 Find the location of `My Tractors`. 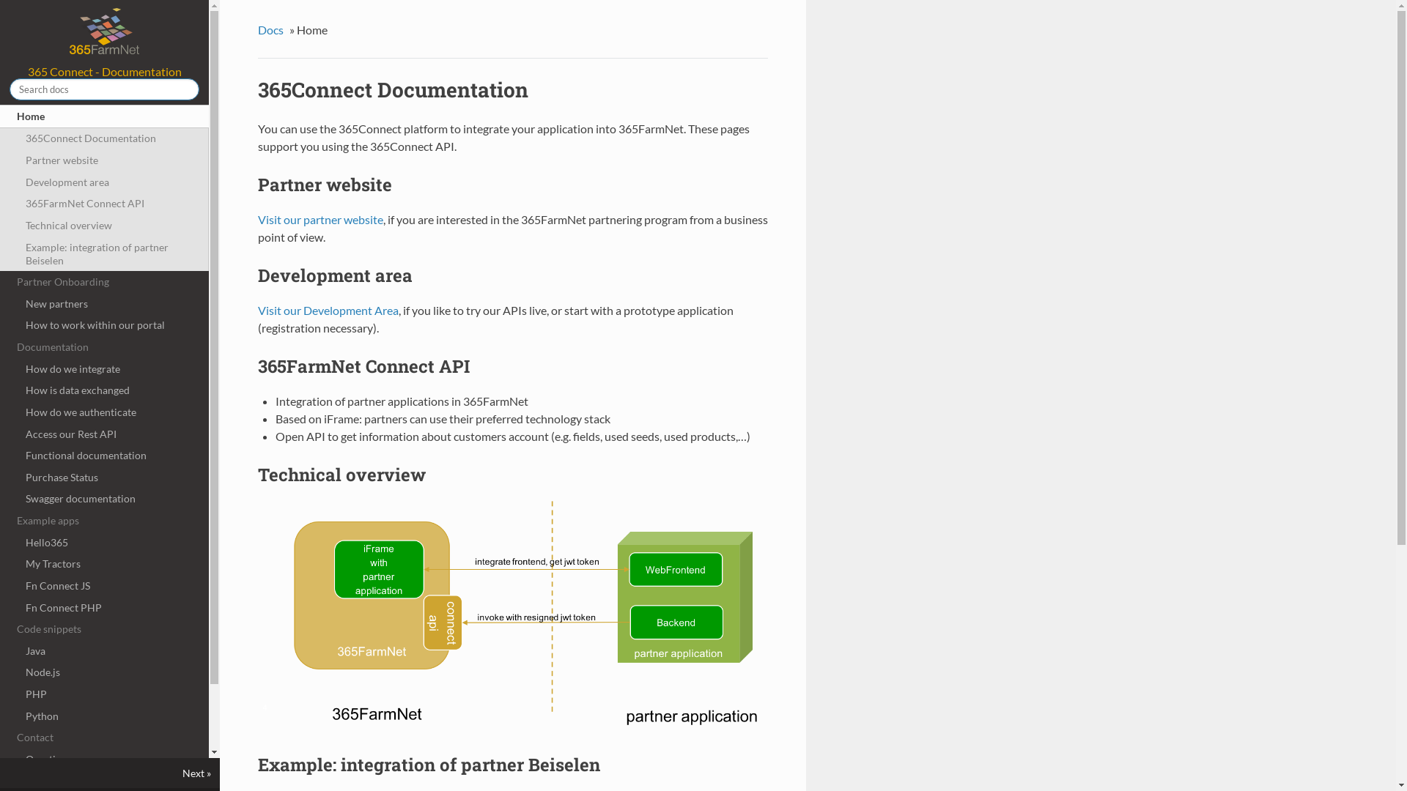

My Tractors is located at coordinates (104, 564).